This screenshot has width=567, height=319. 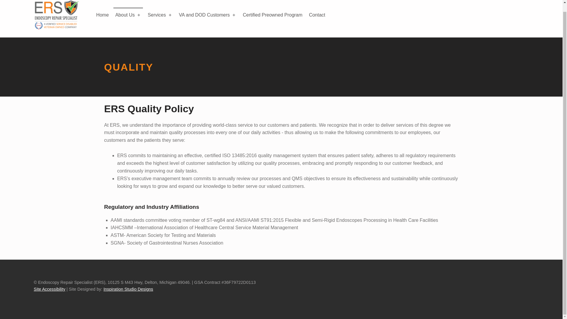 What do you see at coordinates (49, 289) in the screenshot?
I see `Site Accessibility` at bounding box center [49, 289].